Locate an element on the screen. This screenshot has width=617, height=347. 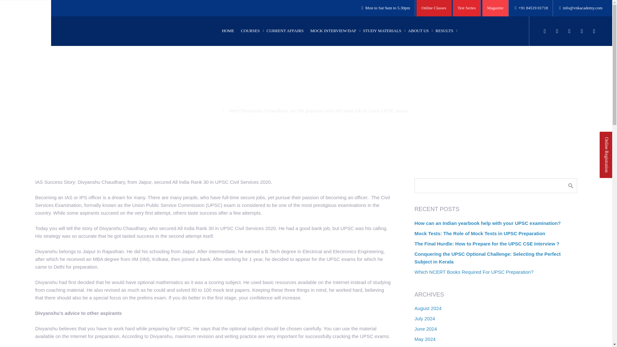
HOME is located at coordinates (228, 31).